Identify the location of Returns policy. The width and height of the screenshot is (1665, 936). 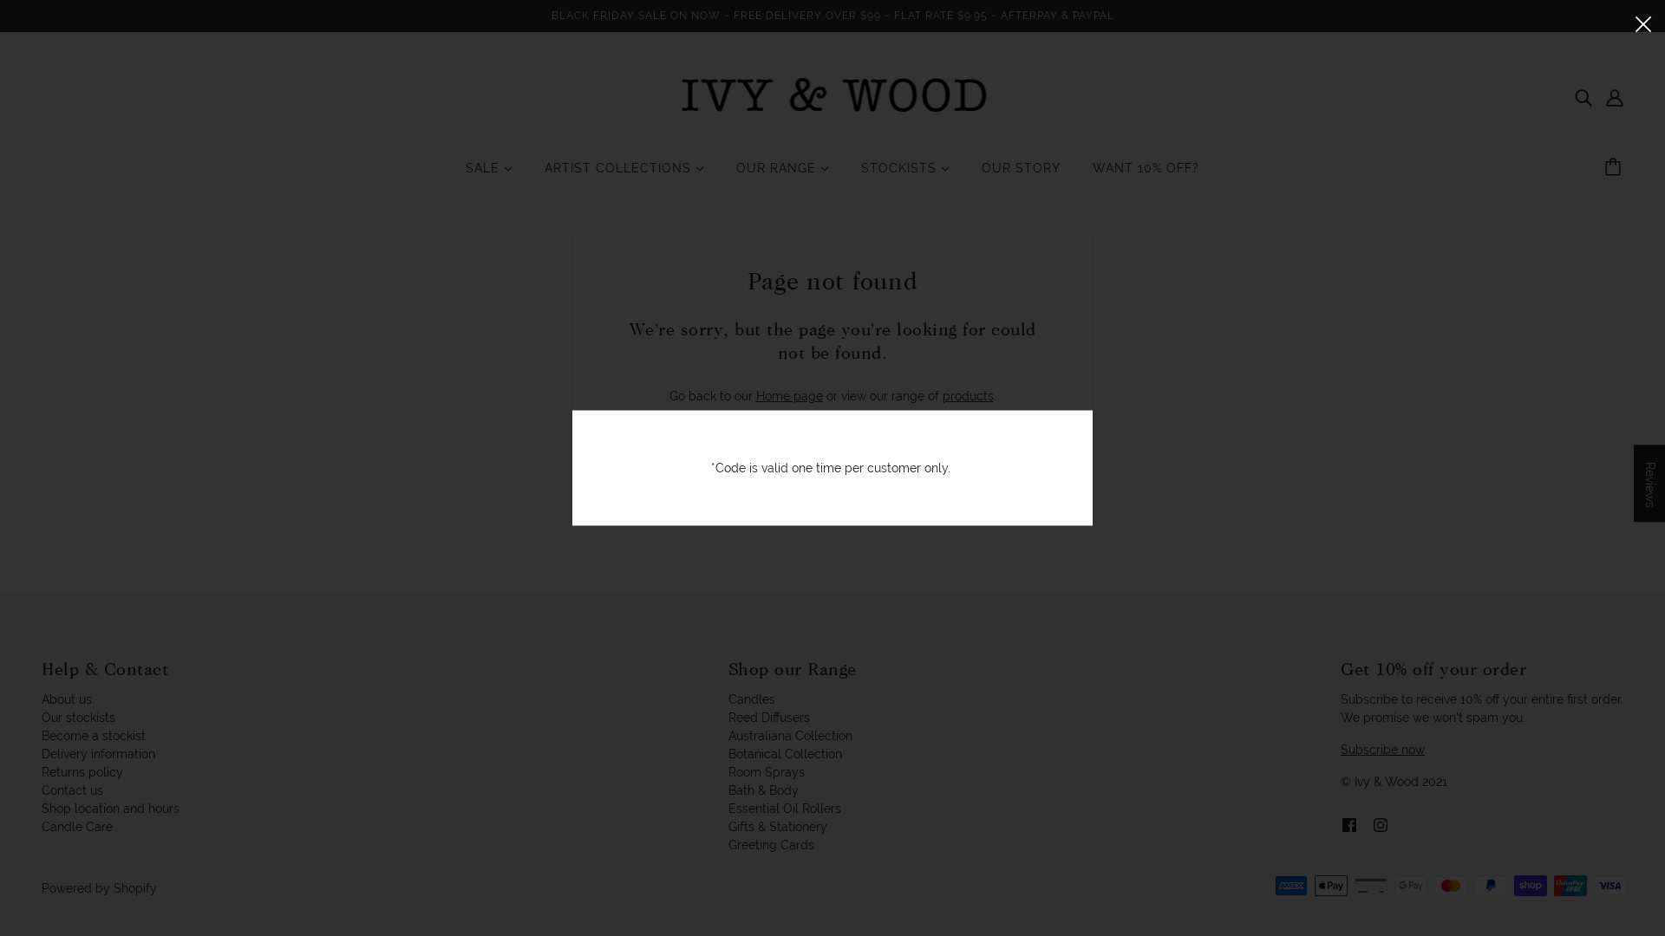
(82, 771).